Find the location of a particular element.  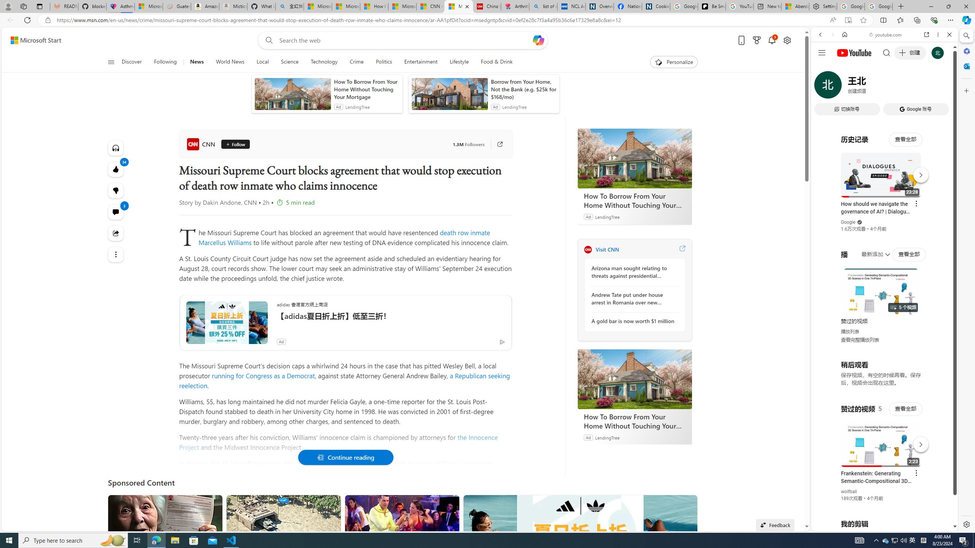

SEARCH TOOLS is located at coordinates (904, 87).